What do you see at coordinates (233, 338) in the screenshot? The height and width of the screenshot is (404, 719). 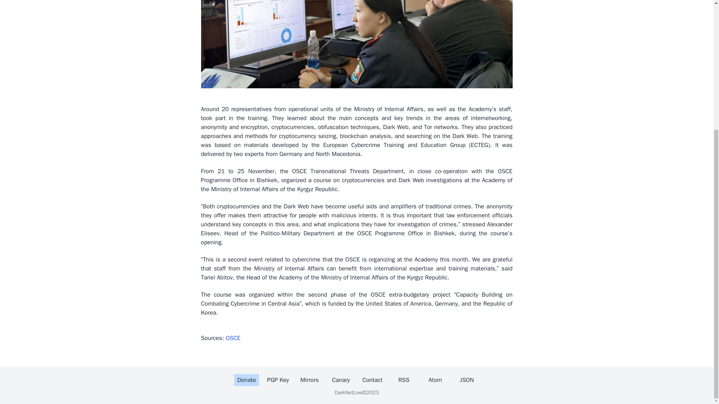 I see `OSCE` at bounding box center [233, 338].